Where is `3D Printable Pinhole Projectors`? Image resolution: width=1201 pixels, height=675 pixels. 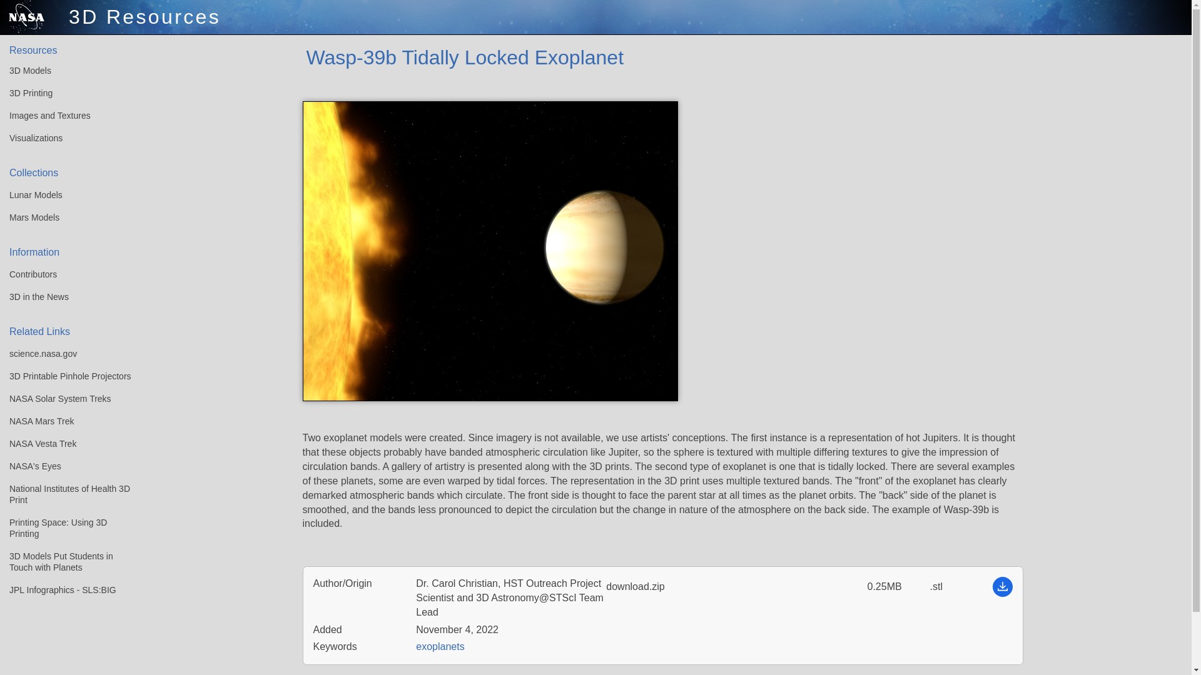
3D Printable Pinhole Projectors is located at coordinates (65, 377).